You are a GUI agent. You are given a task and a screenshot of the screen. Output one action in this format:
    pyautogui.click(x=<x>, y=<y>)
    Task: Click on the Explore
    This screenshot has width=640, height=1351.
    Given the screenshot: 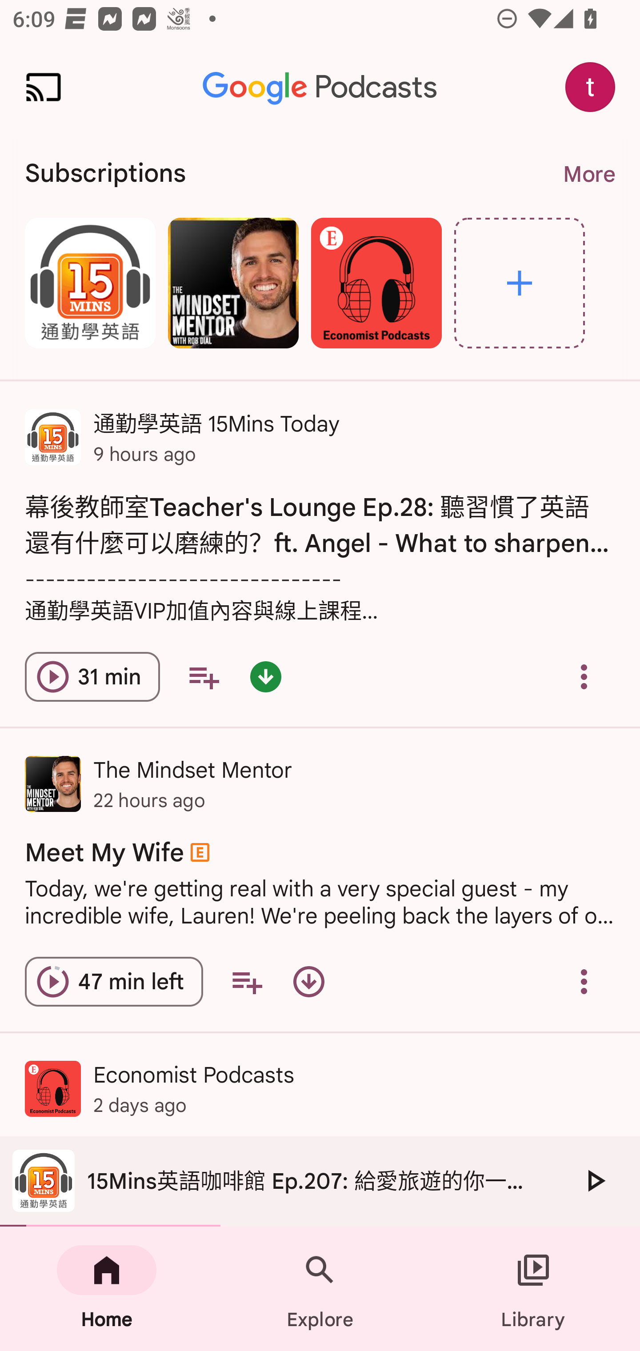 What is the action you would take?
    pyautogui.click(x=320, y=1289)
    